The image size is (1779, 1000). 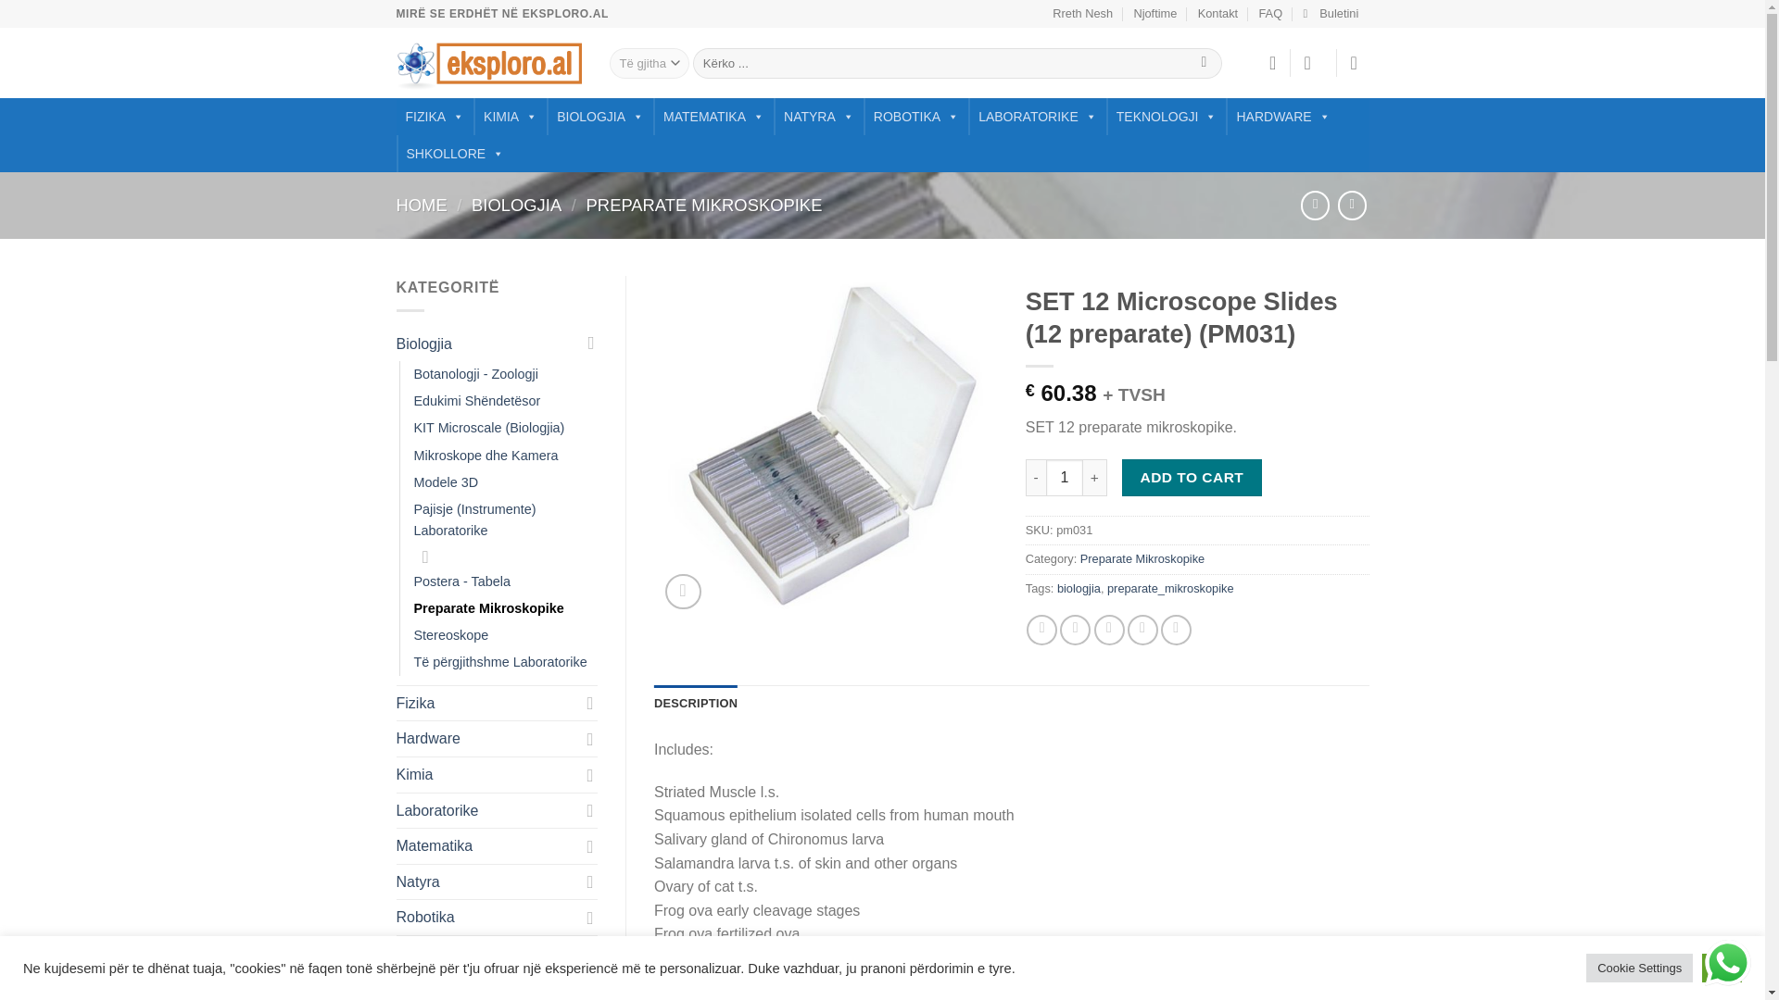 What do you see at coordinates (1082, 14) in the screenshot?
I see `Rreth Nesh` at bounding box center [1082, 14].